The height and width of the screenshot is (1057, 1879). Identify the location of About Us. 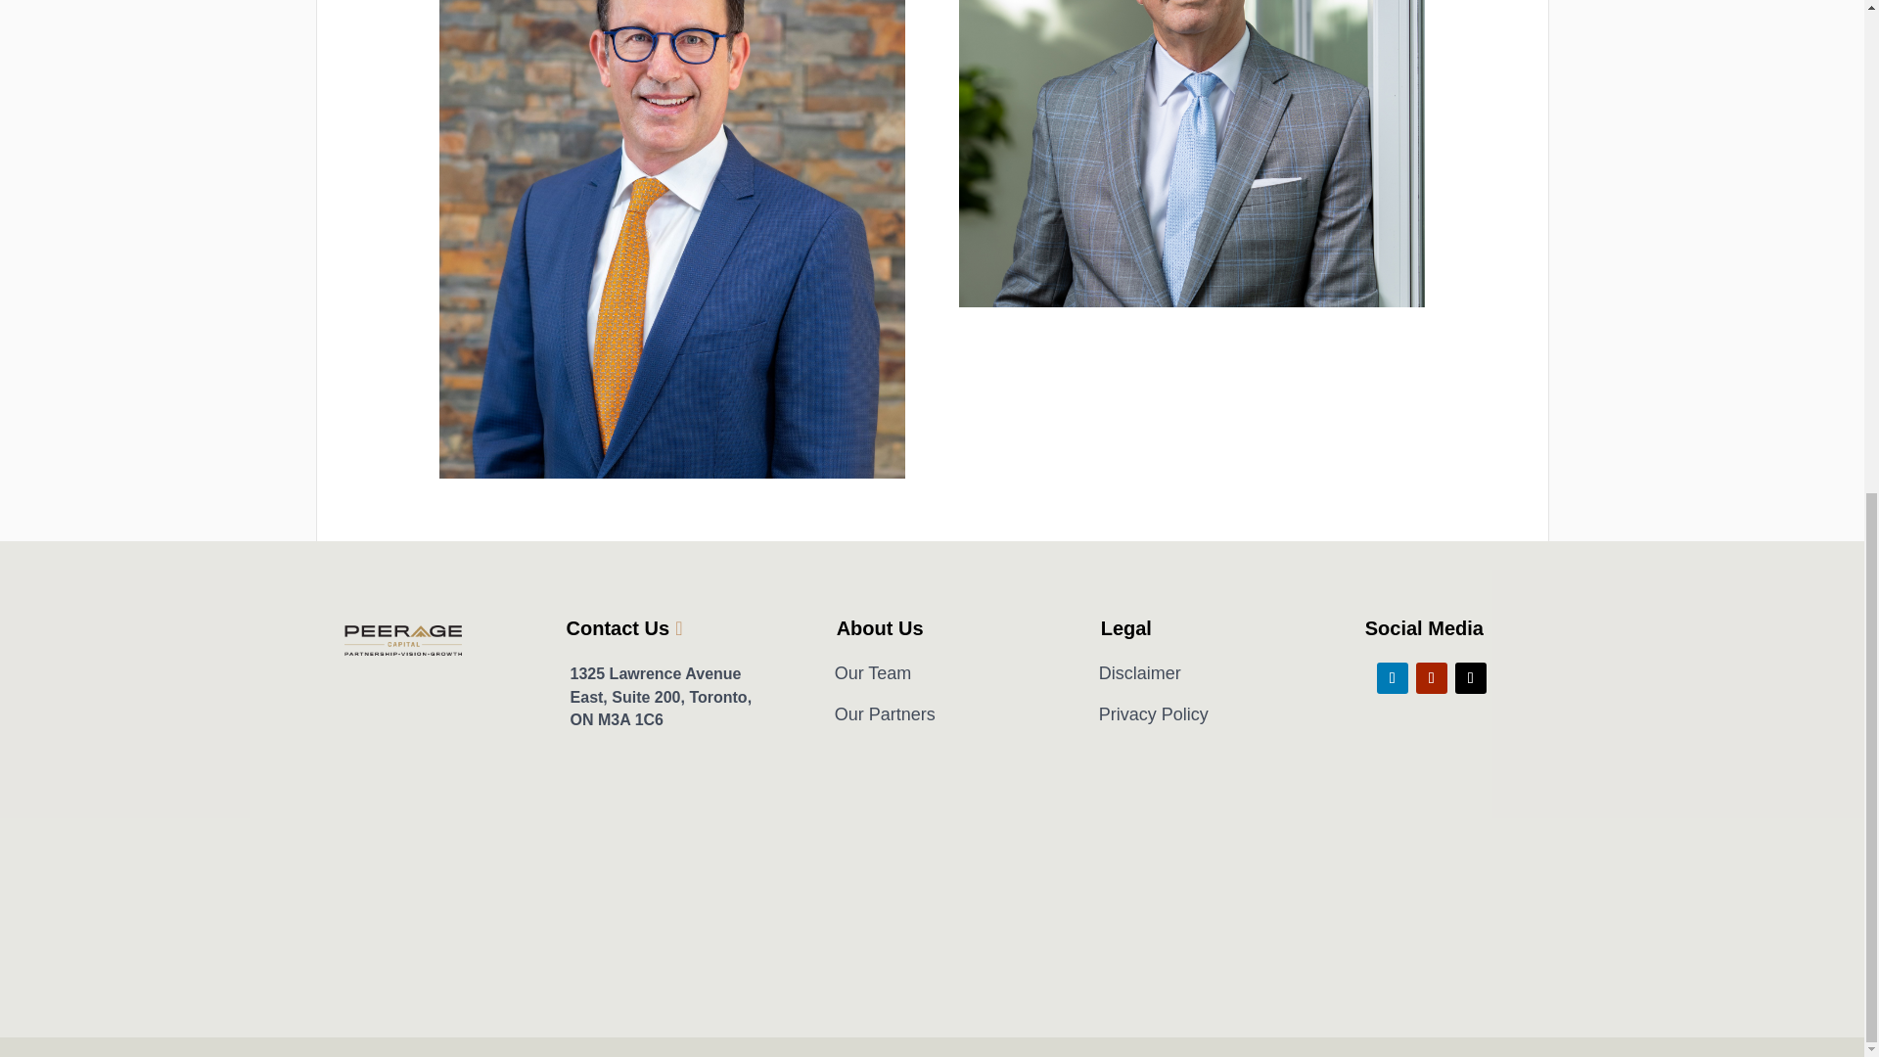
(880, 628).